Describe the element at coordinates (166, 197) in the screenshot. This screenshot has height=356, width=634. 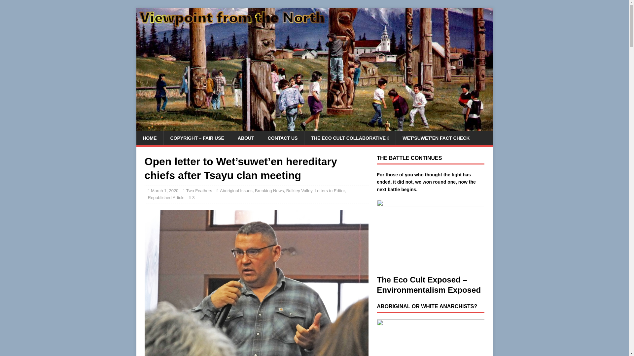
I see `Republished Article` at that location.